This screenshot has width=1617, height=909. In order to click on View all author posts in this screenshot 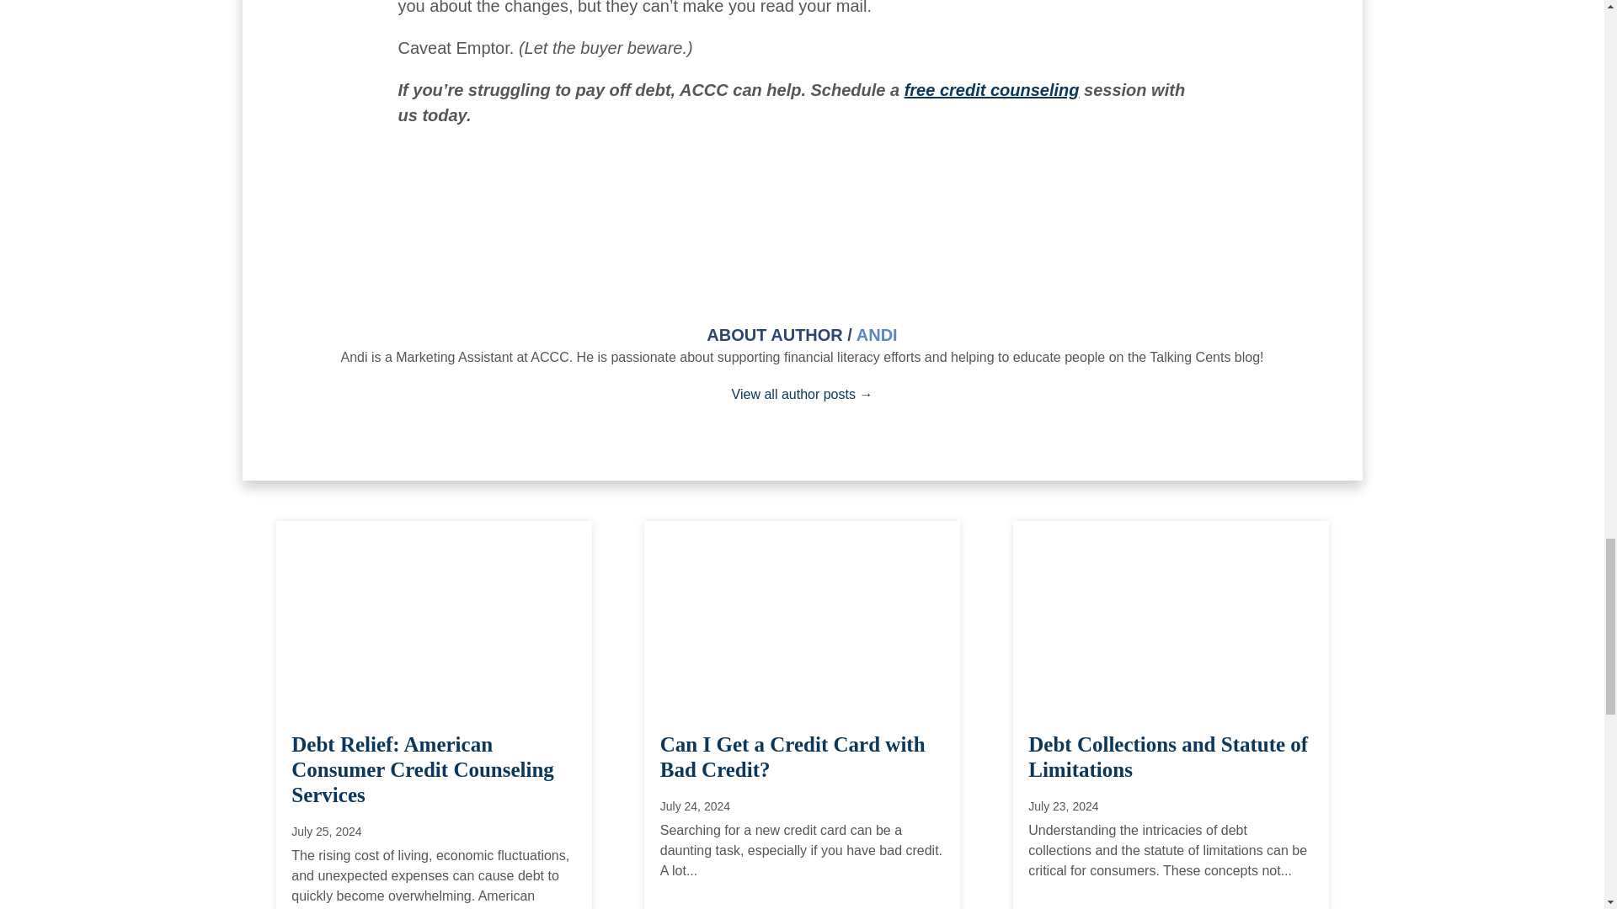, I will do `click(802, 394)`.